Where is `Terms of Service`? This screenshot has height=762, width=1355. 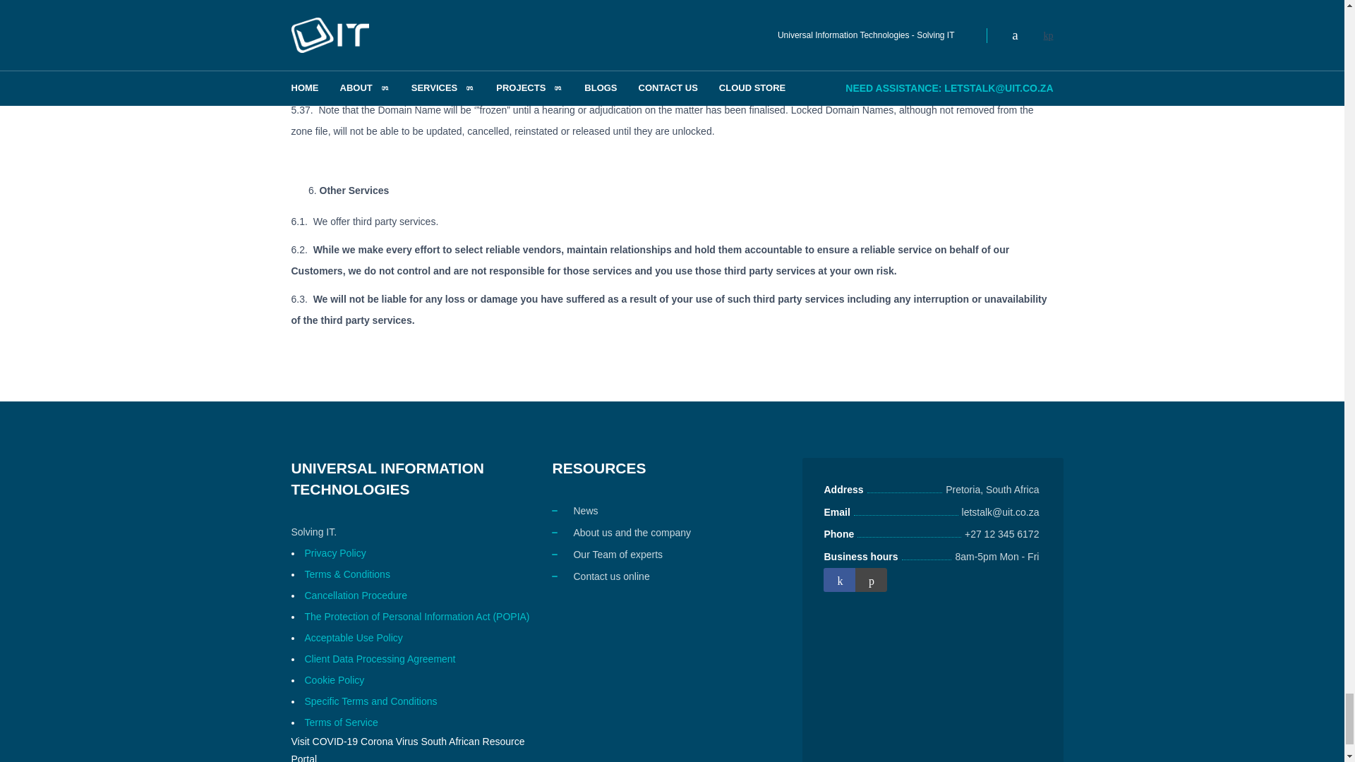
Terms of Service is located at coordinates (342, 722).